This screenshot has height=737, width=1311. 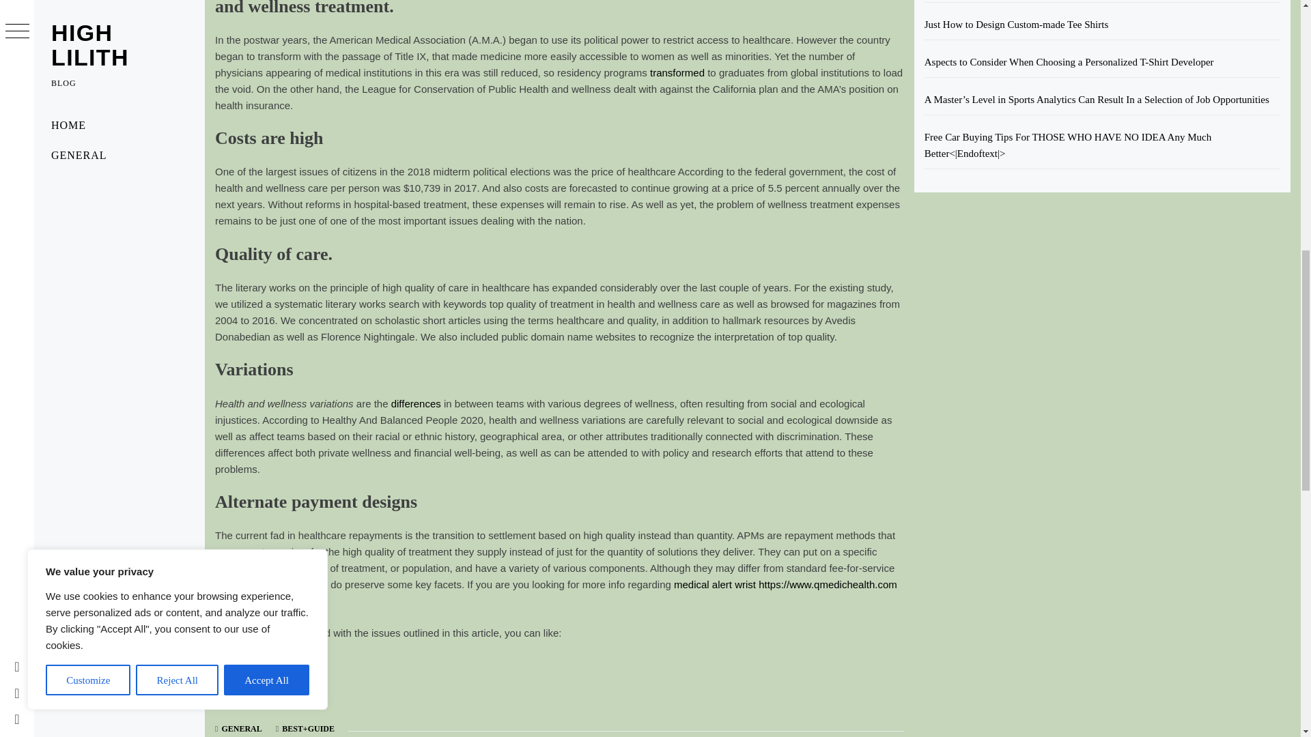 I want to click on differences, so click(x=415, y=404).